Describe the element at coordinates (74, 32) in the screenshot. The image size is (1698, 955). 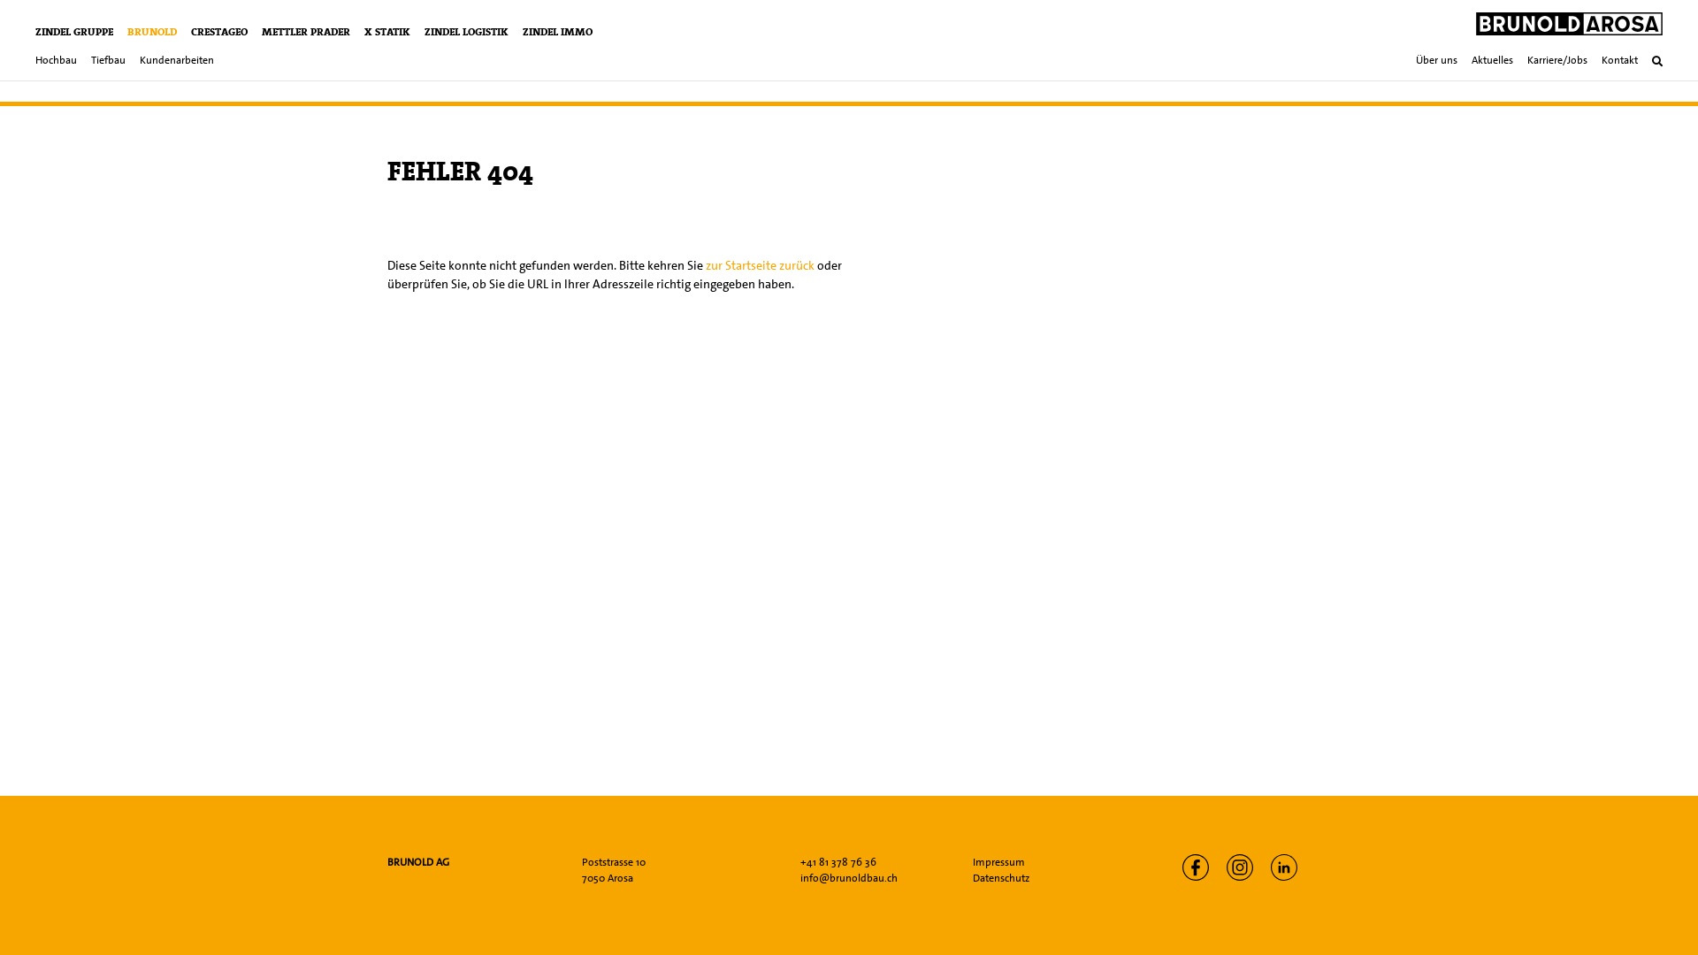
I see `ZINDEL GRUPPE` at that location.